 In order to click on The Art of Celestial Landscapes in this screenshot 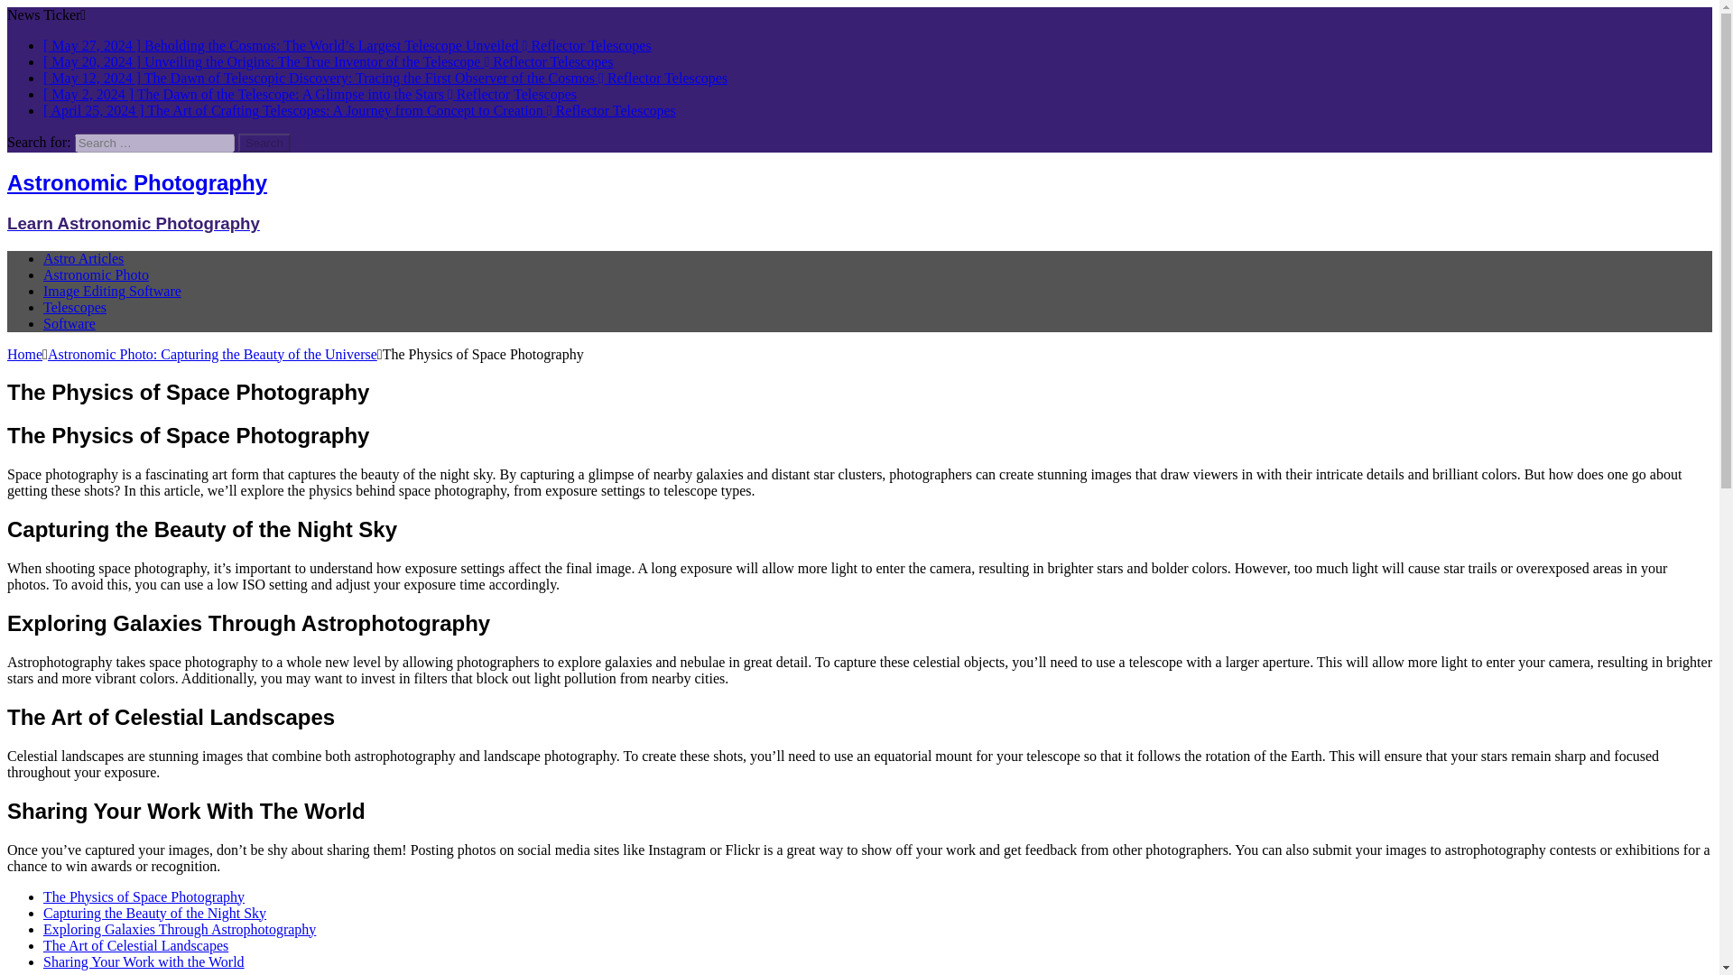, I will do `click(135, 944)`.